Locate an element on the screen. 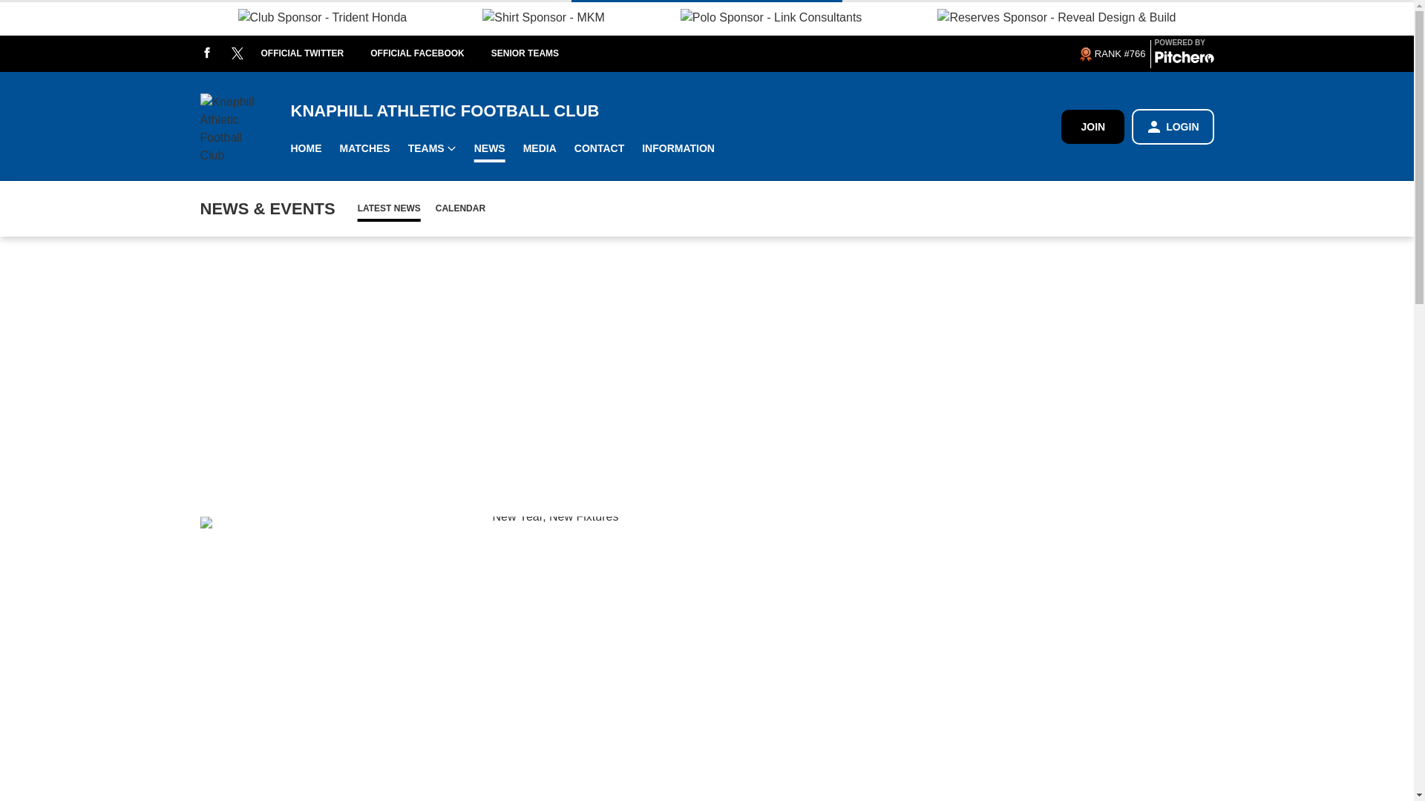 The image size is (1425, 801). MATCHES is located at coordinates (364, 148).